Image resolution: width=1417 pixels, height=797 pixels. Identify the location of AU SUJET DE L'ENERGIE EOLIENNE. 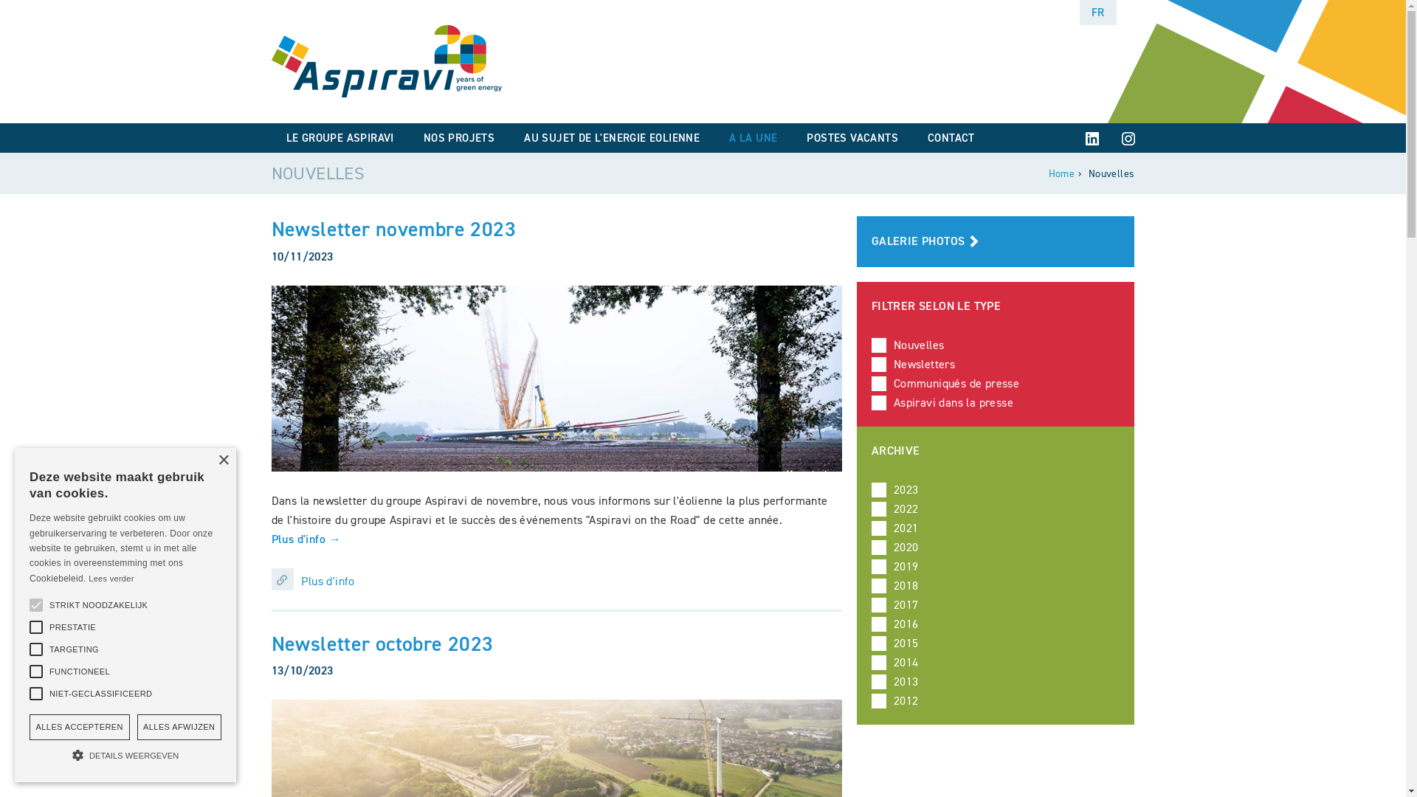
(612, 138).